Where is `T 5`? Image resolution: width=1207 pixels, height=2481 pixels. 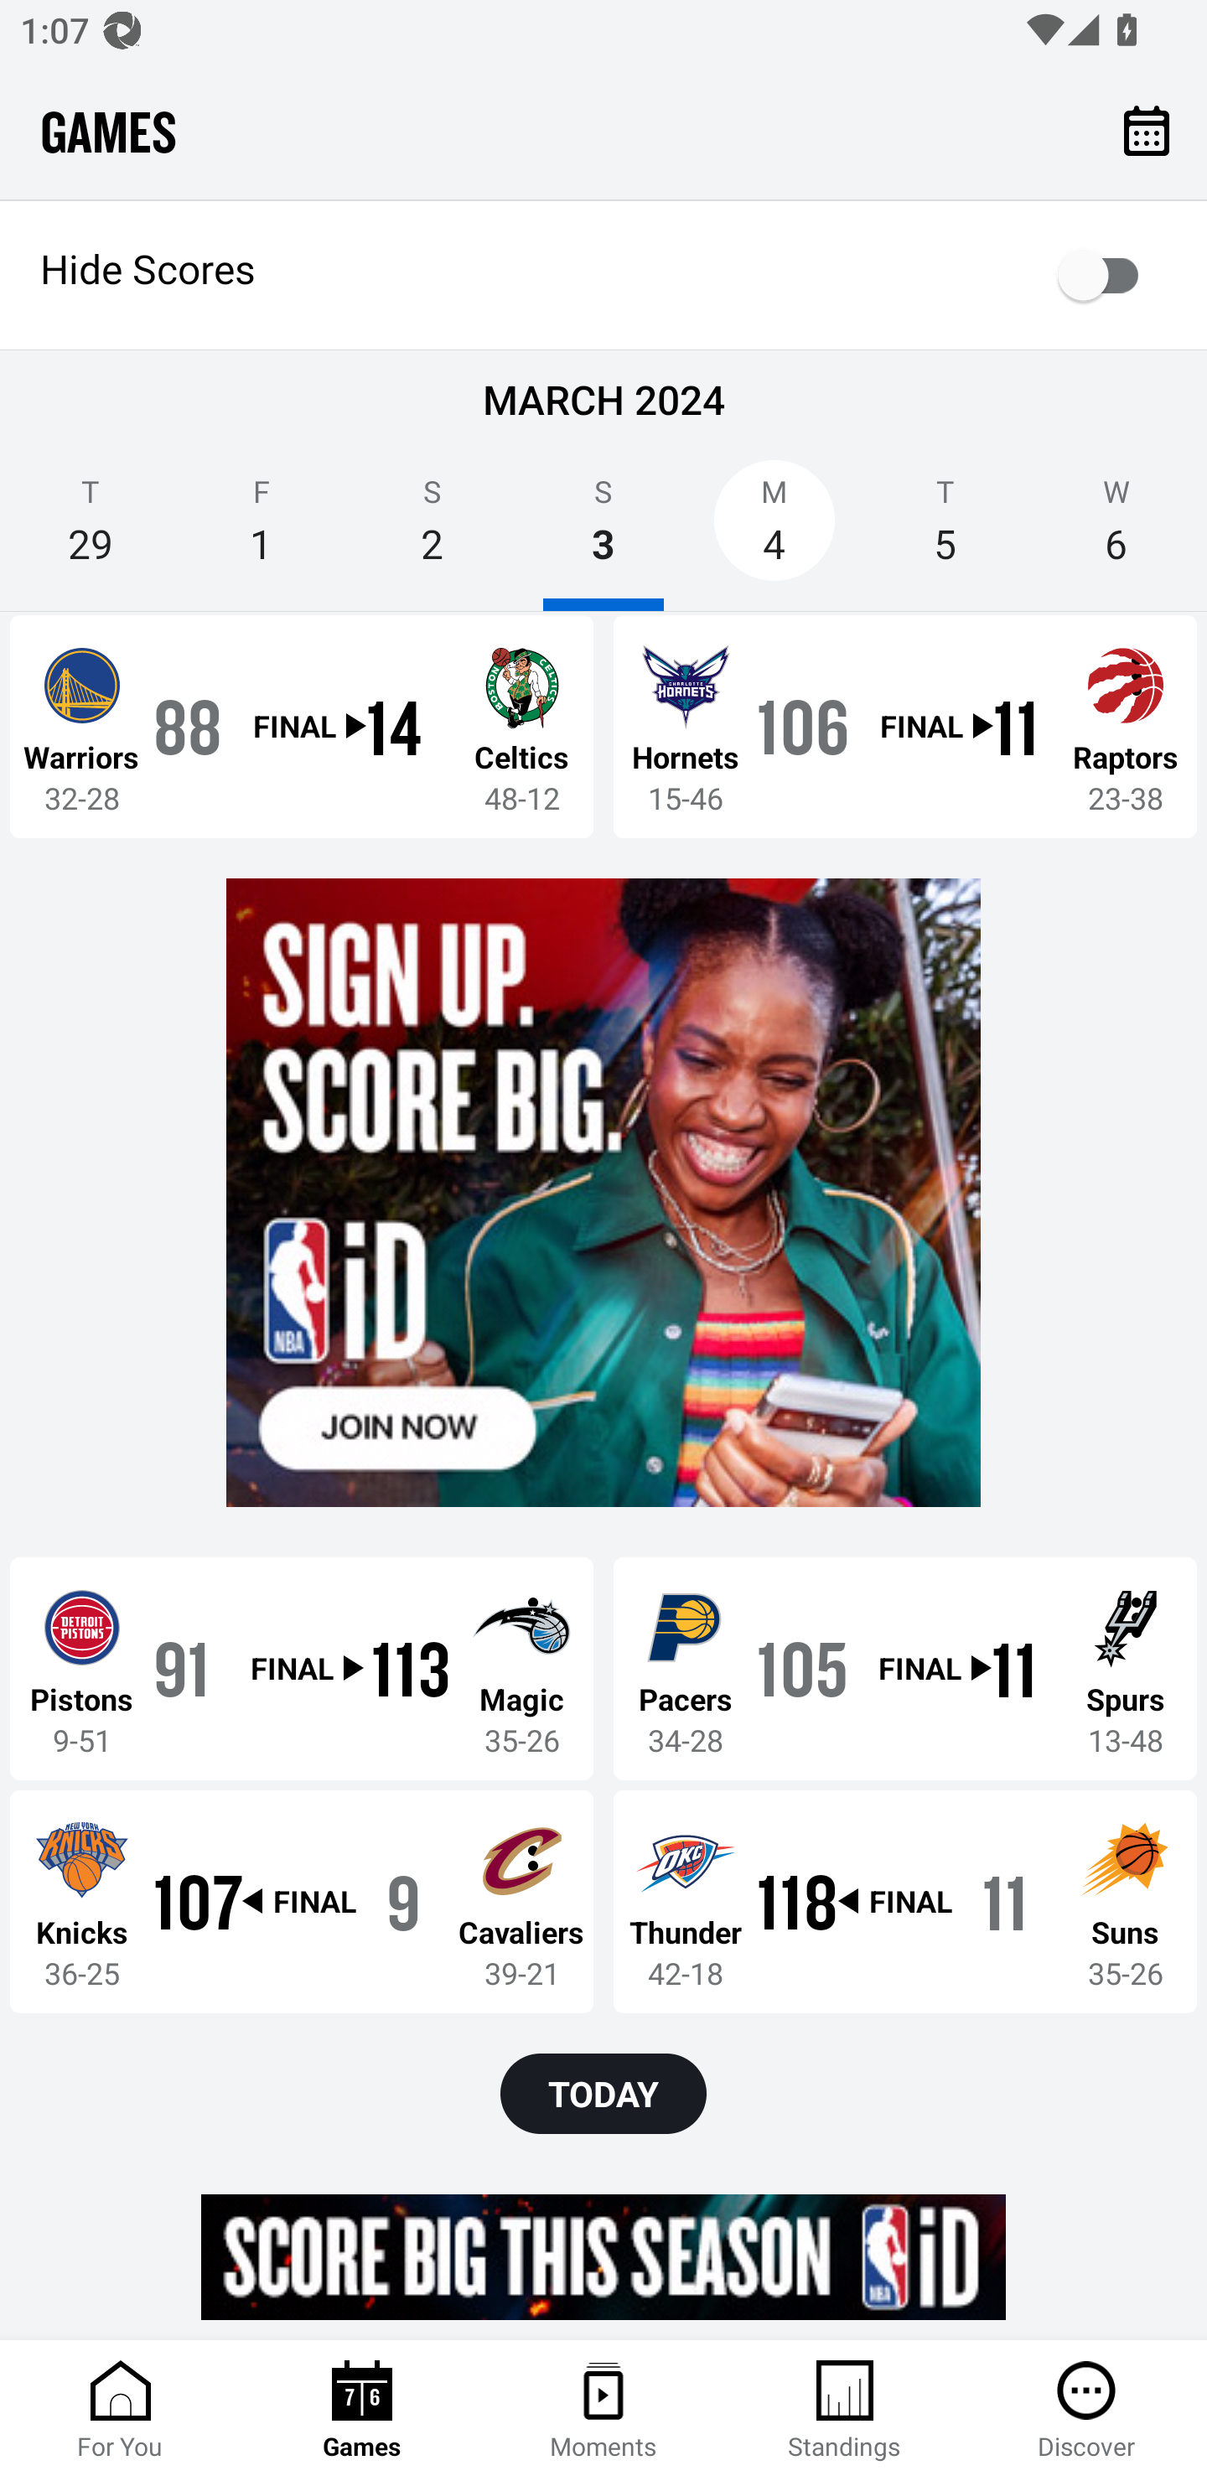 T 5 is located at coordinates (945, 530).